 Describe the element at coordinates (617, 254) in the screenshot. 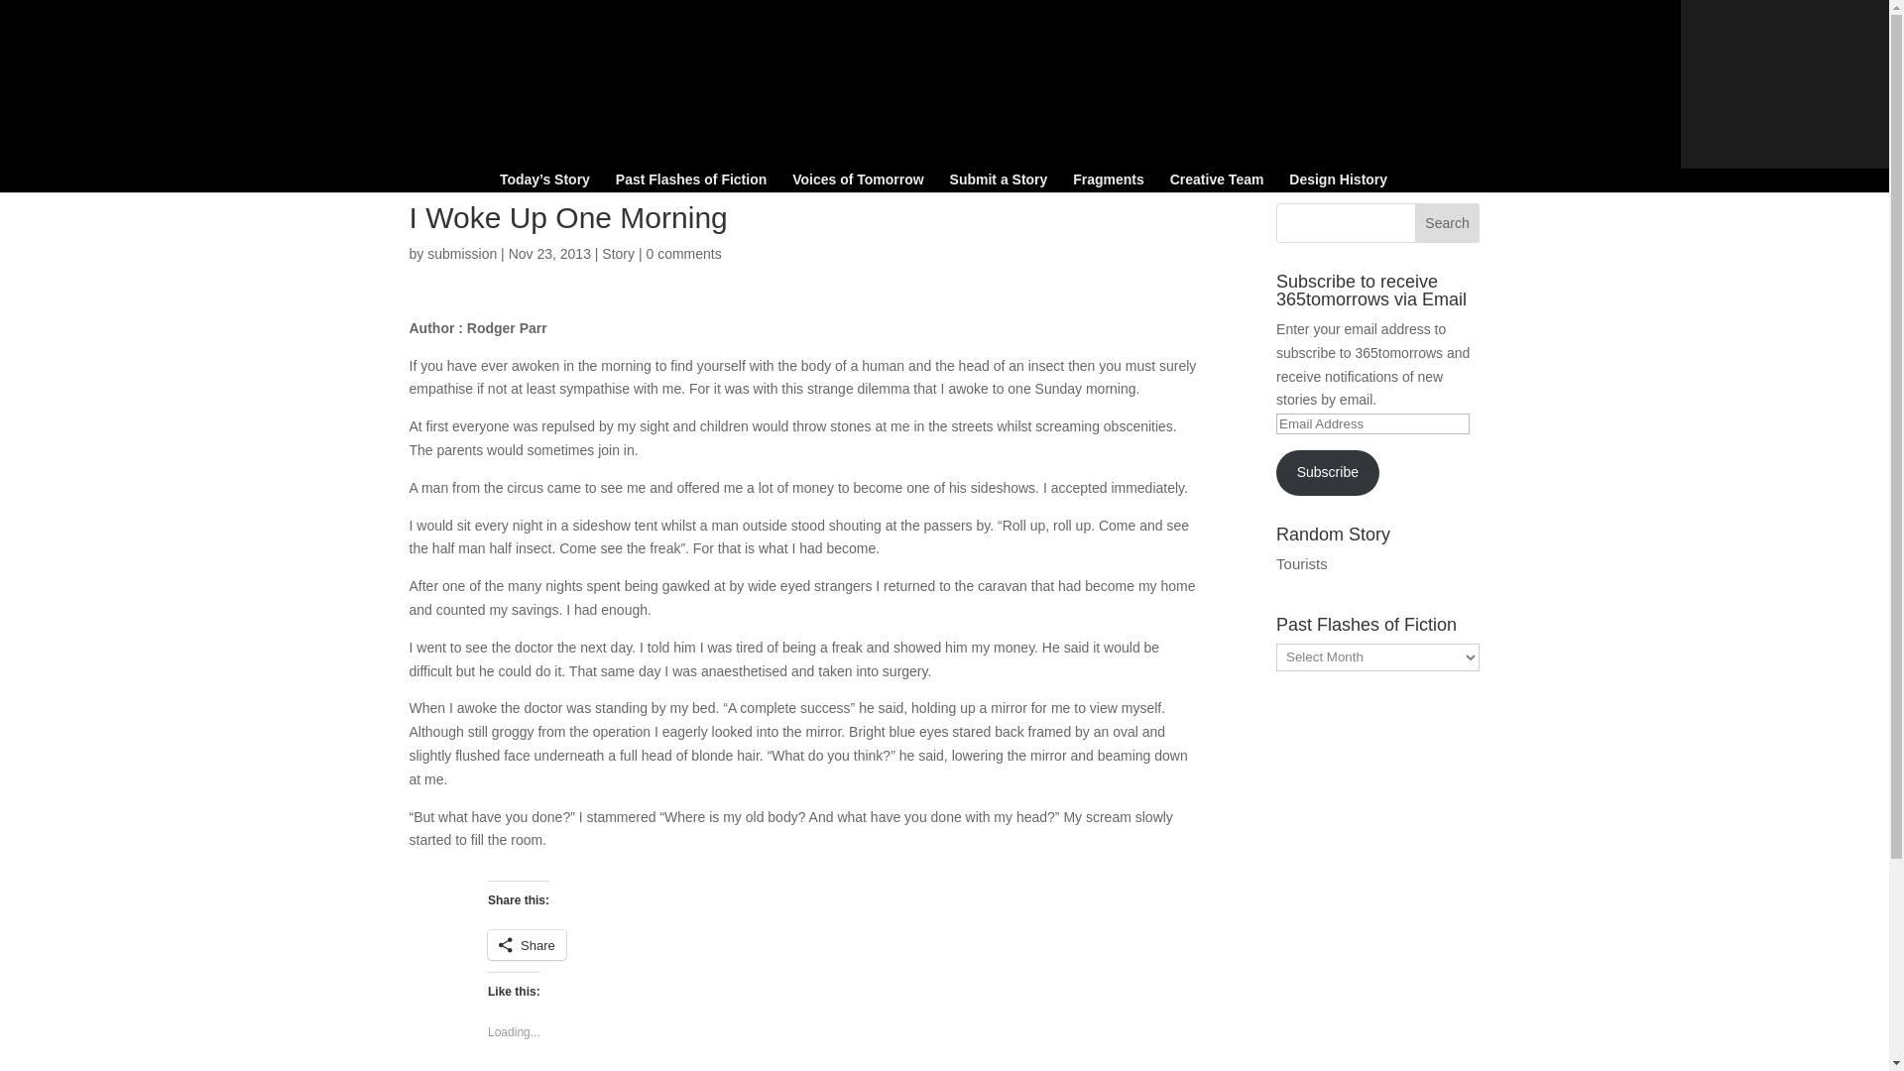

I see `Story` at that location.